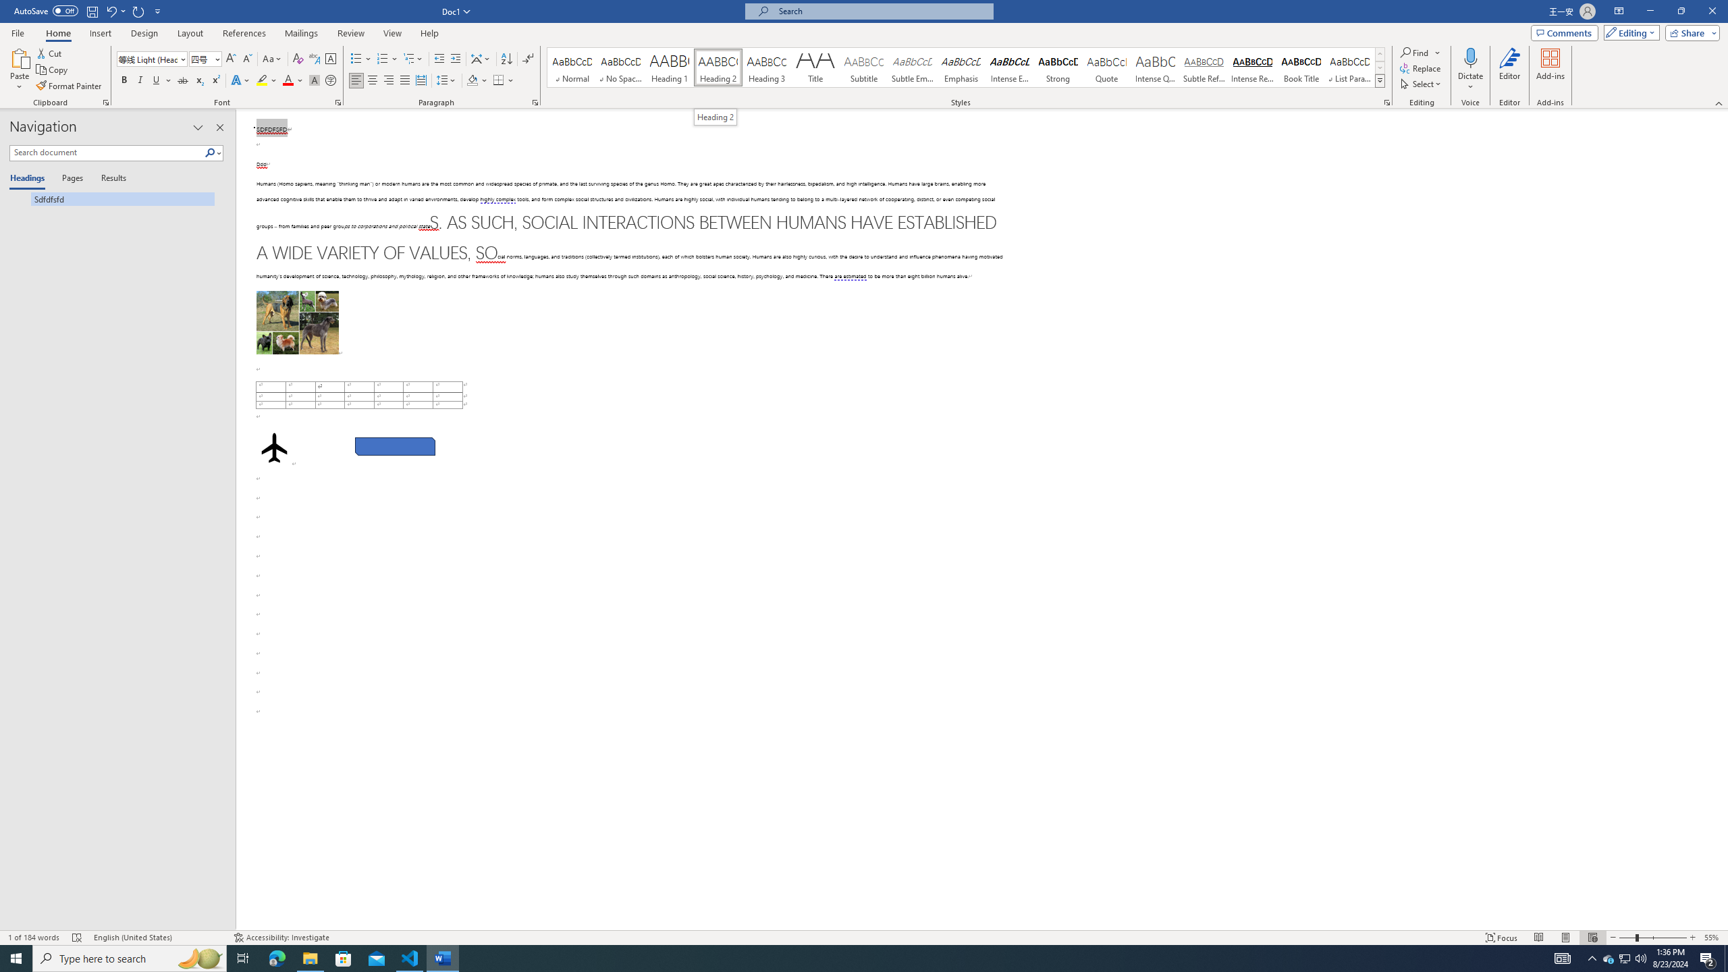 The height and width of the screenshot is (972, 1728). Describe the element at coordinates (882, 11) in the screenshot. I see `Microsoft search` at that location.